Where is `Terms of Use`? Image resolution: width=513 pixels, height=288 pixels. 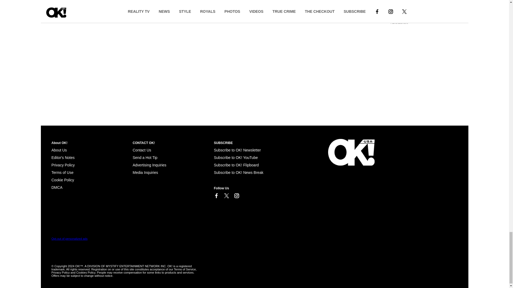 Terms of Use is located at coordinates (62, 172).